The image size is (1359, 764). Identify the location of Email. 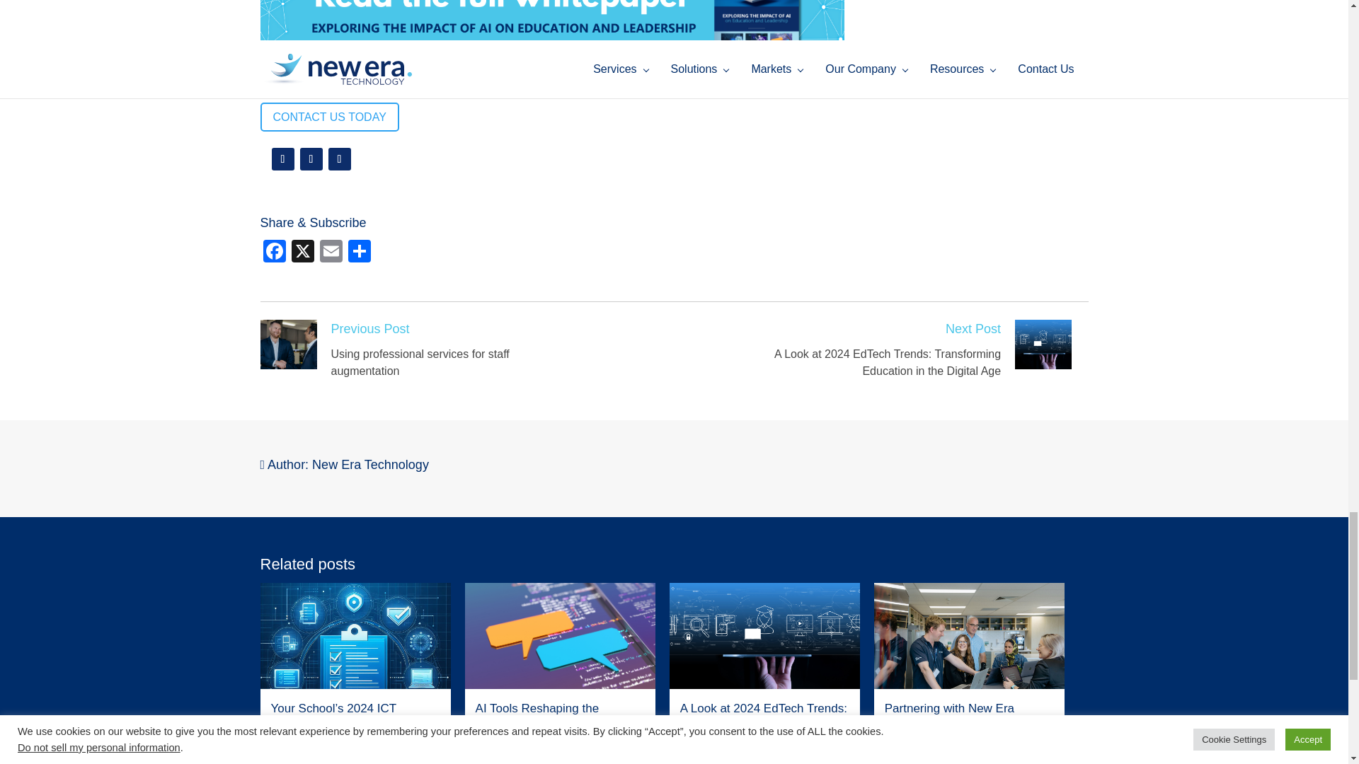
(331, 253).